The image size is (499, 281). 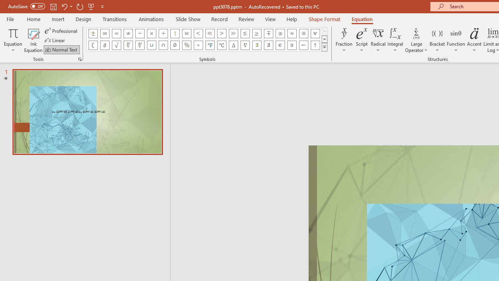 What do you see at coordinates (378, 40) in the screenshot?
I see `Radical` at bounding box center [378, 40].